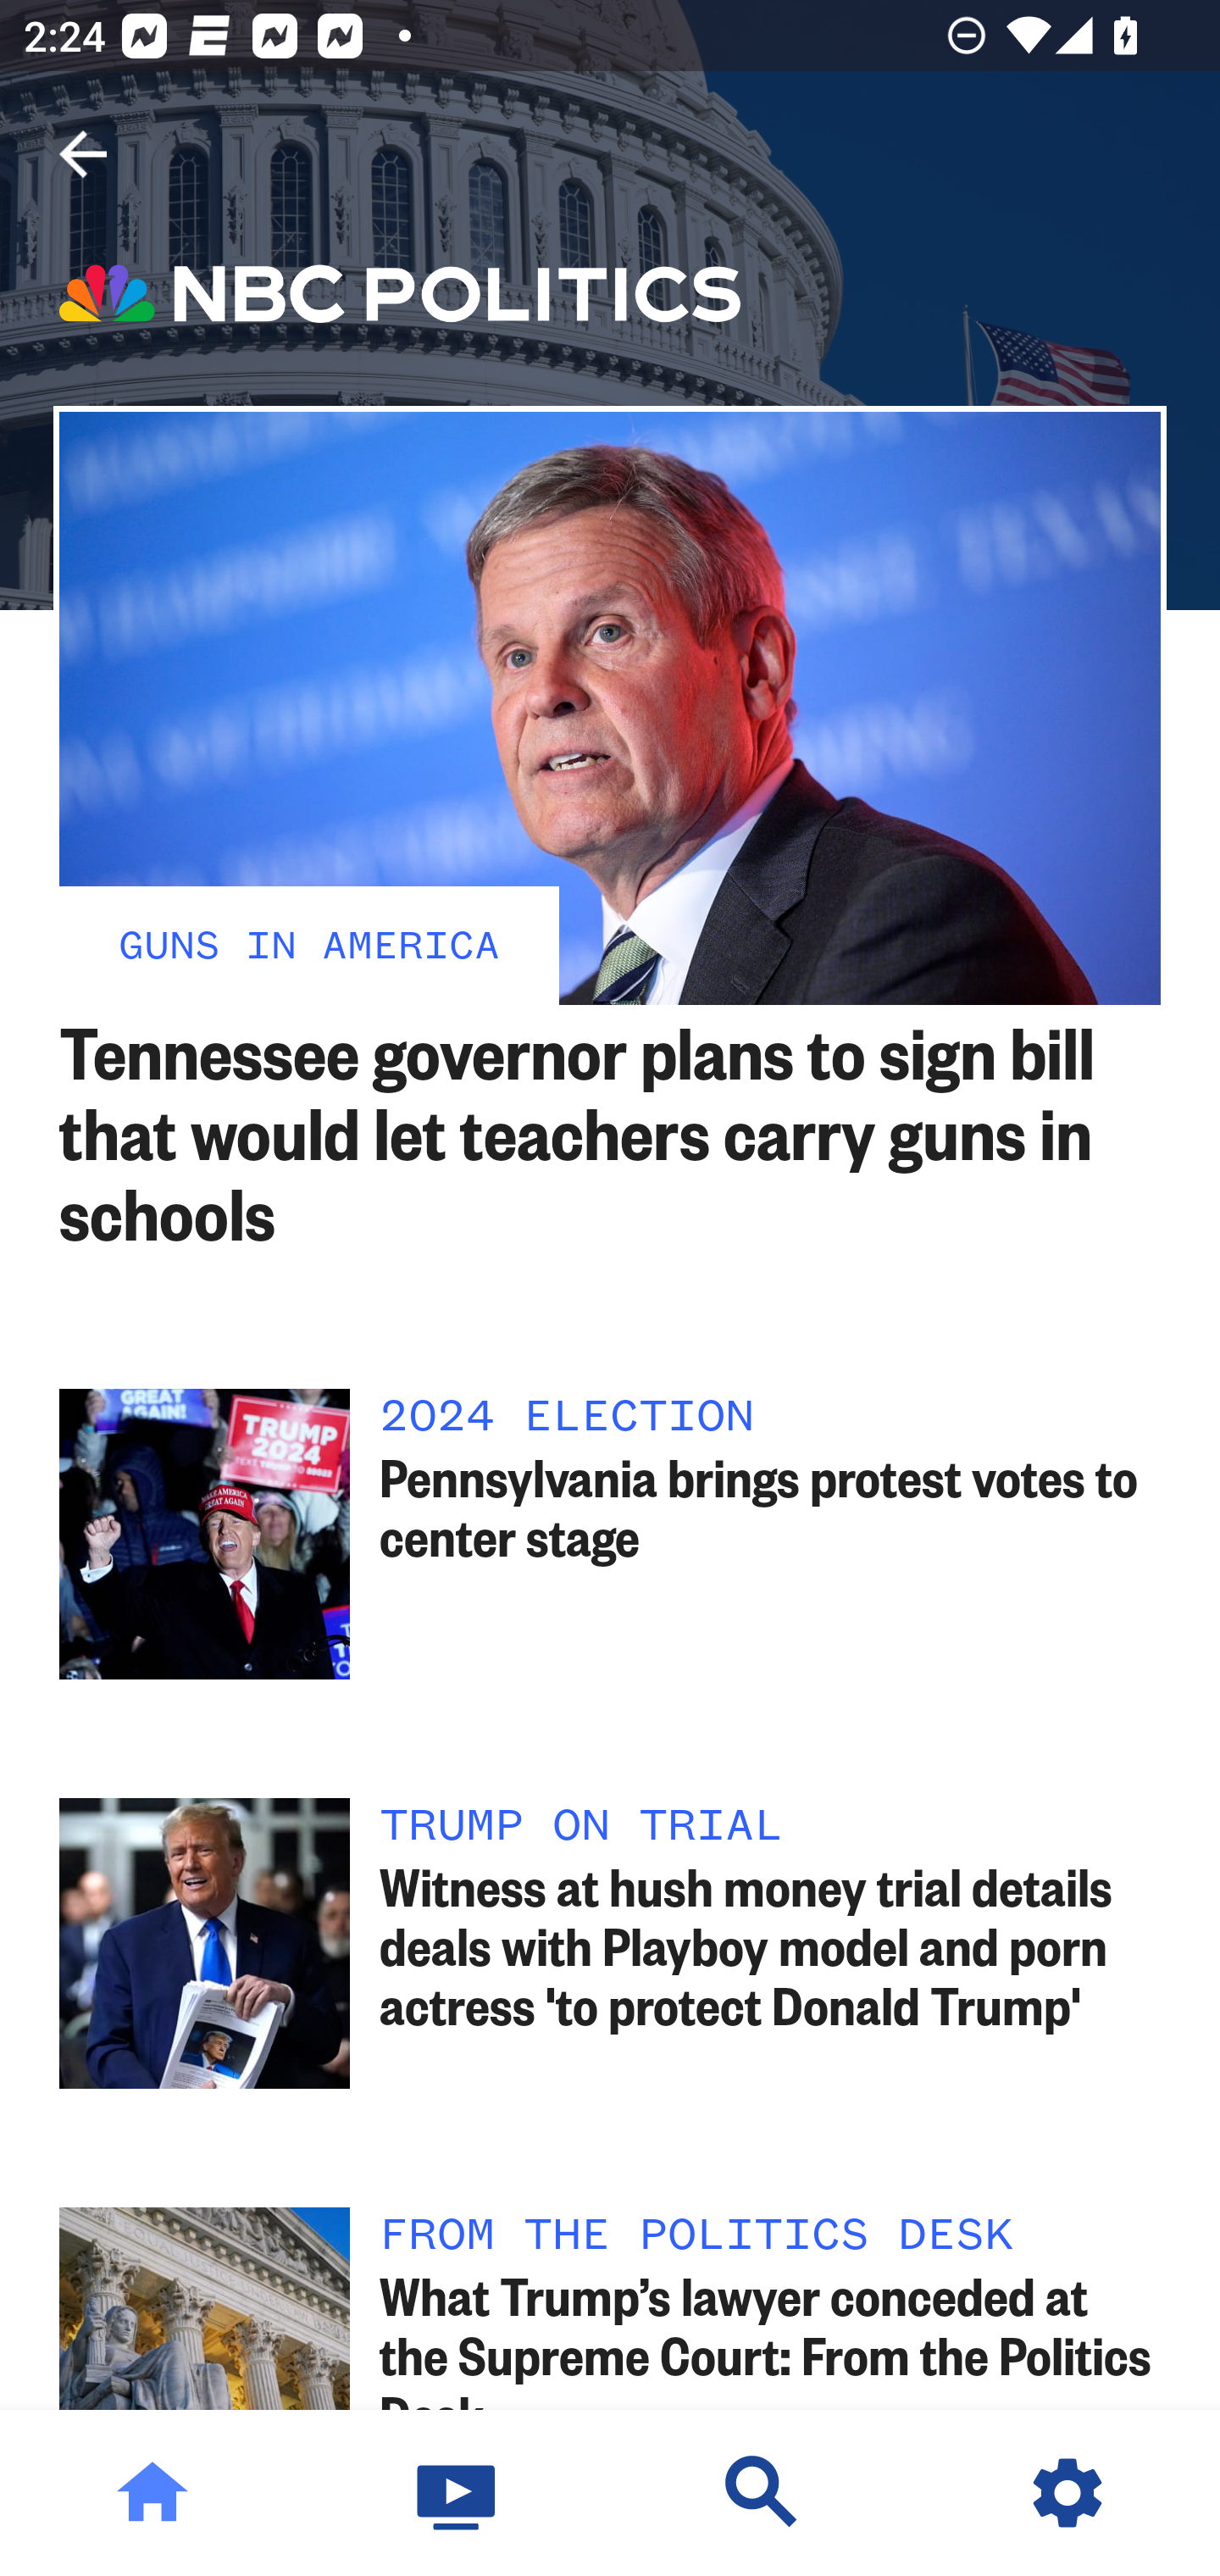  I want to click on Settings, so click(1067, 2493).